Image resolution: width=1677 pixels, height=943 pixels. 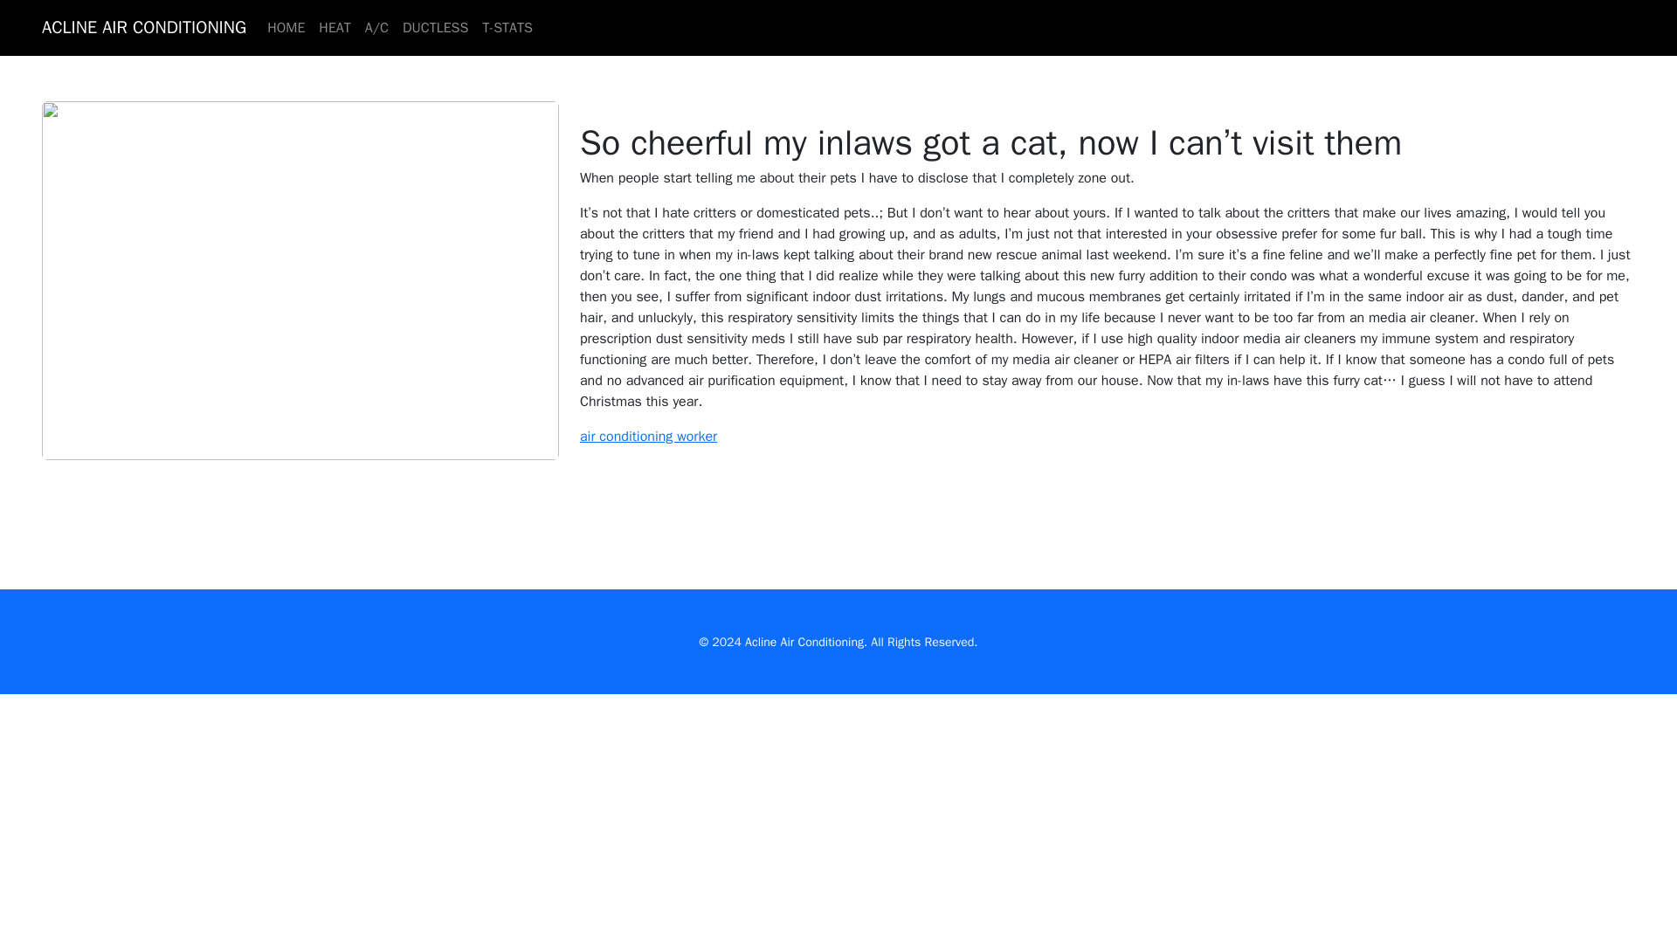 What do you see at coordinates (334, 27) in the screenshot?
I see `HEAT` at bounding box center [334, 27].